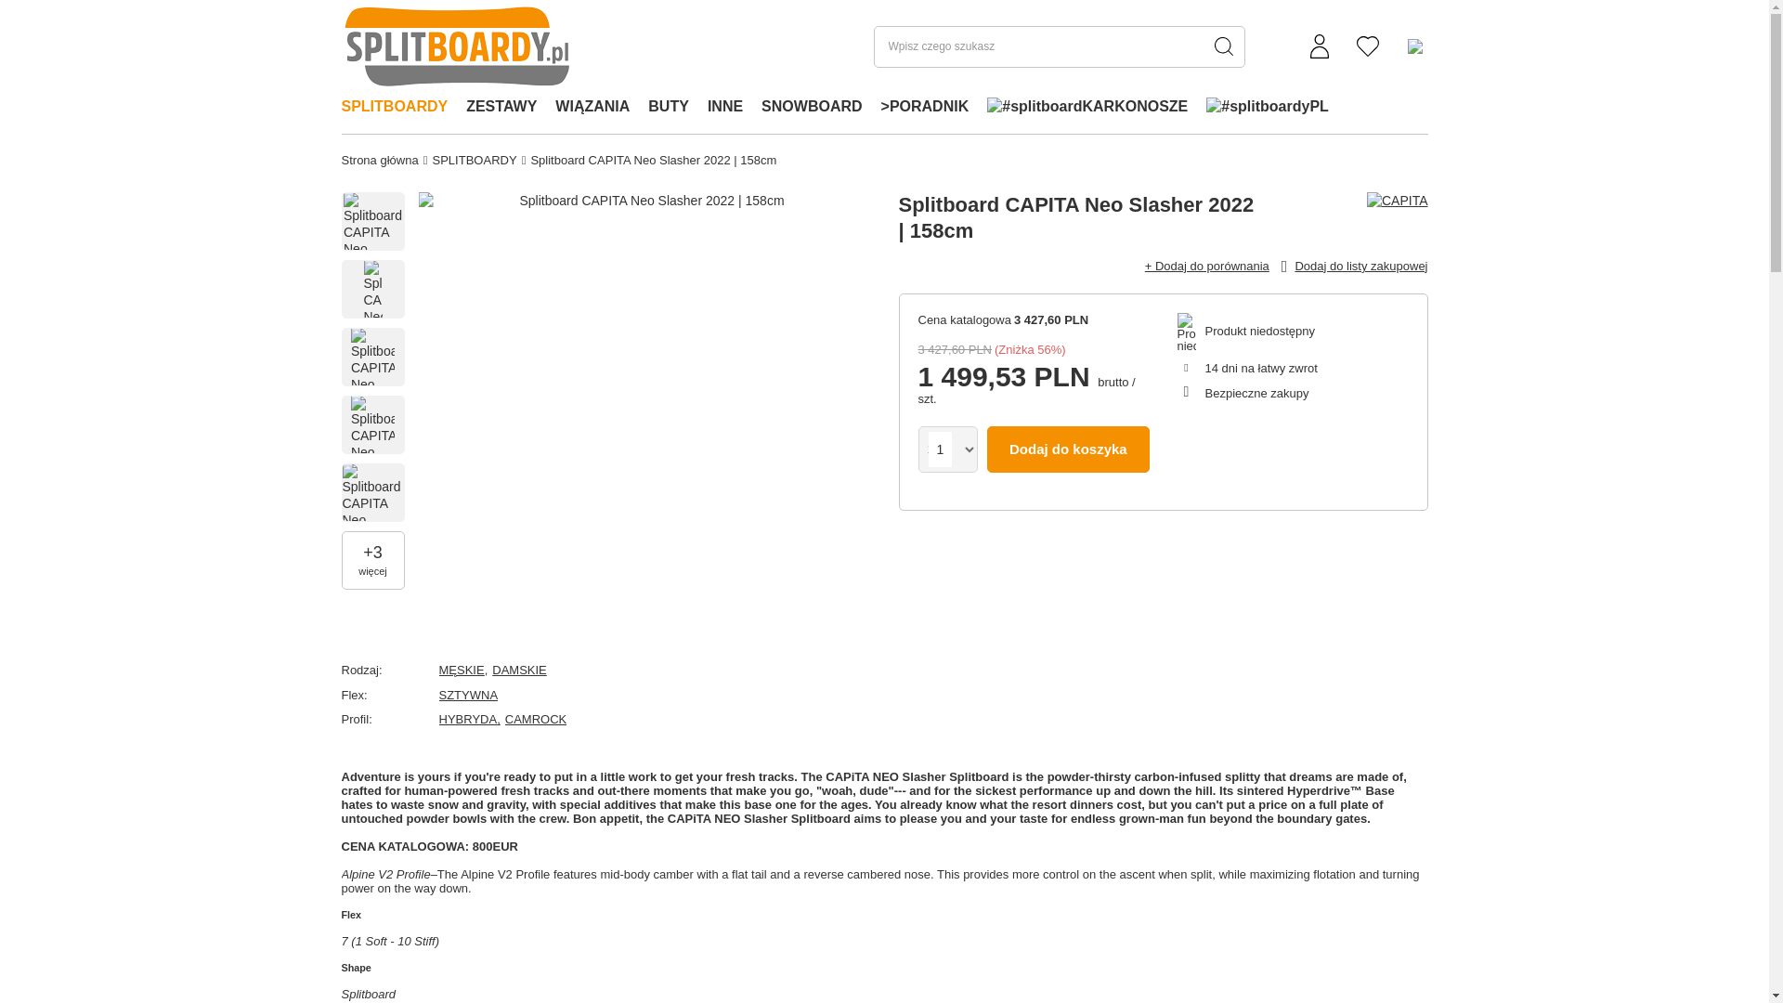 The height and width of the screenshot is (1003, 1783). What do you see at coordinates (725, 108) in the screenshot?
I see `INNE` at bounding box center [725, 108].